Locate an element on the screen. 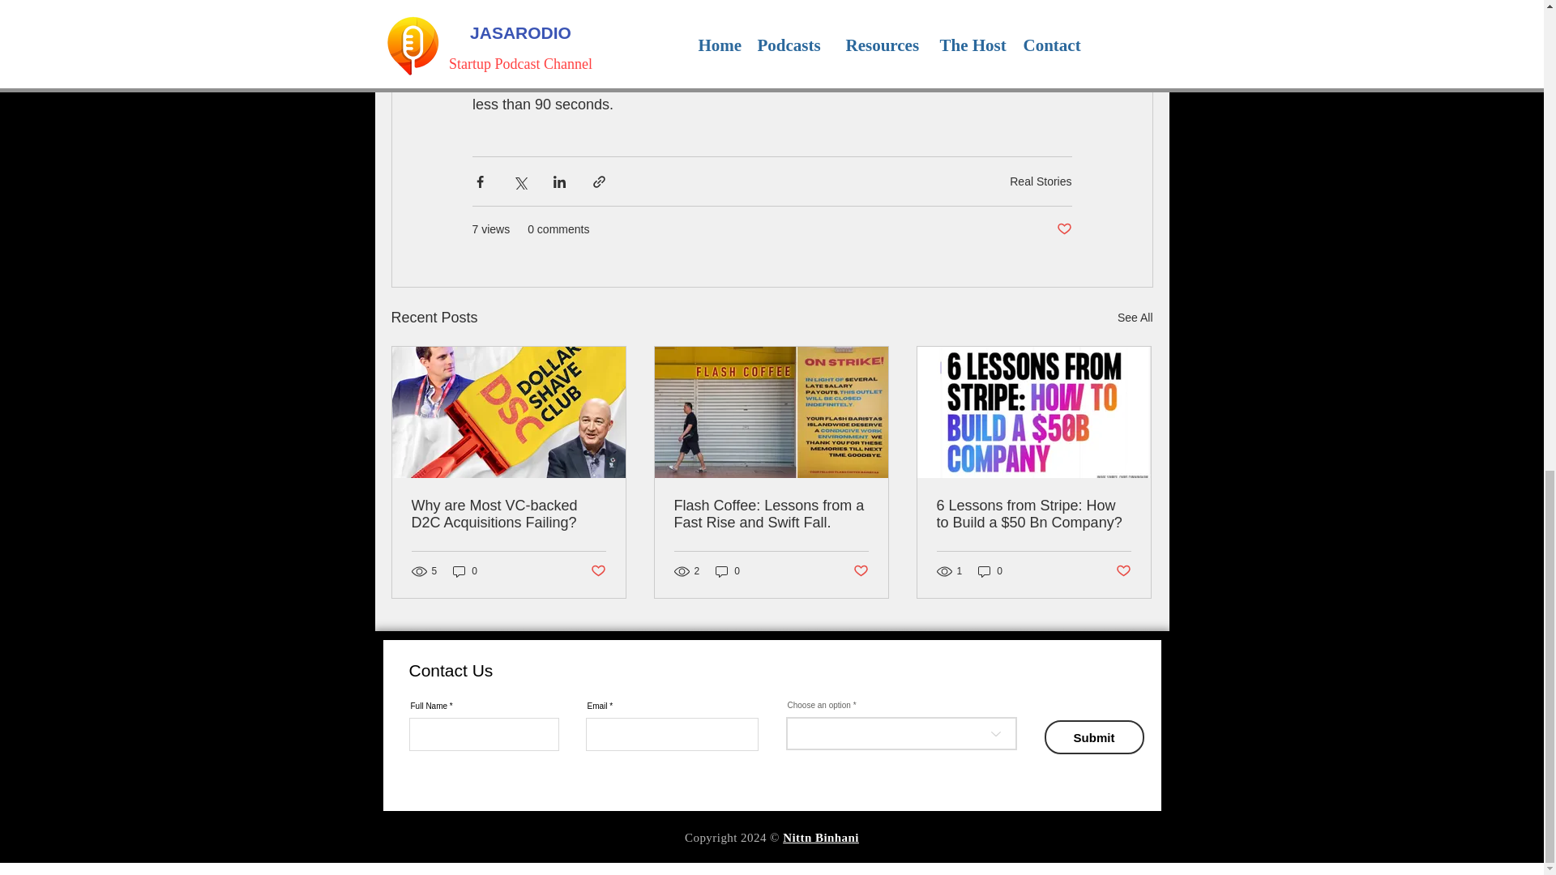  Submit is located at coordinates (1094, 736).